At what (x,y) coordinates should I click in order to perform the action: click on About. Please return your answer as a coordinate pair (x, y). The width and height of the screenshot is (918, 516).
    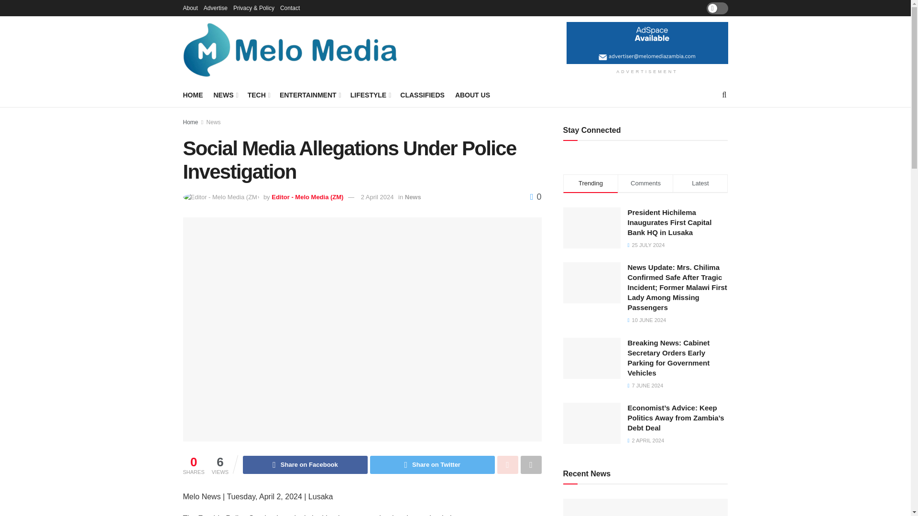
    Looking at the image, I should click on (190, 8).